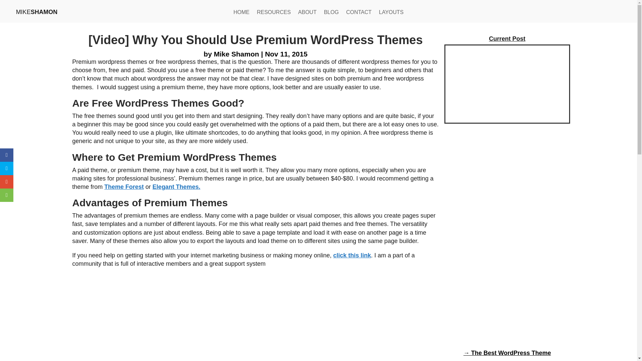  I want to click on Posts by Mike Shamon, so click(236, 54).